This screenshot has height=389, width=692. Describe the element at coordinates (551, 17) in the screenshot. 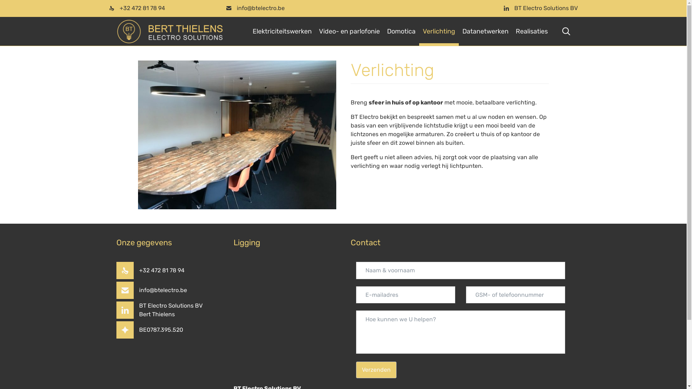

I see `Skip to content` at that location.